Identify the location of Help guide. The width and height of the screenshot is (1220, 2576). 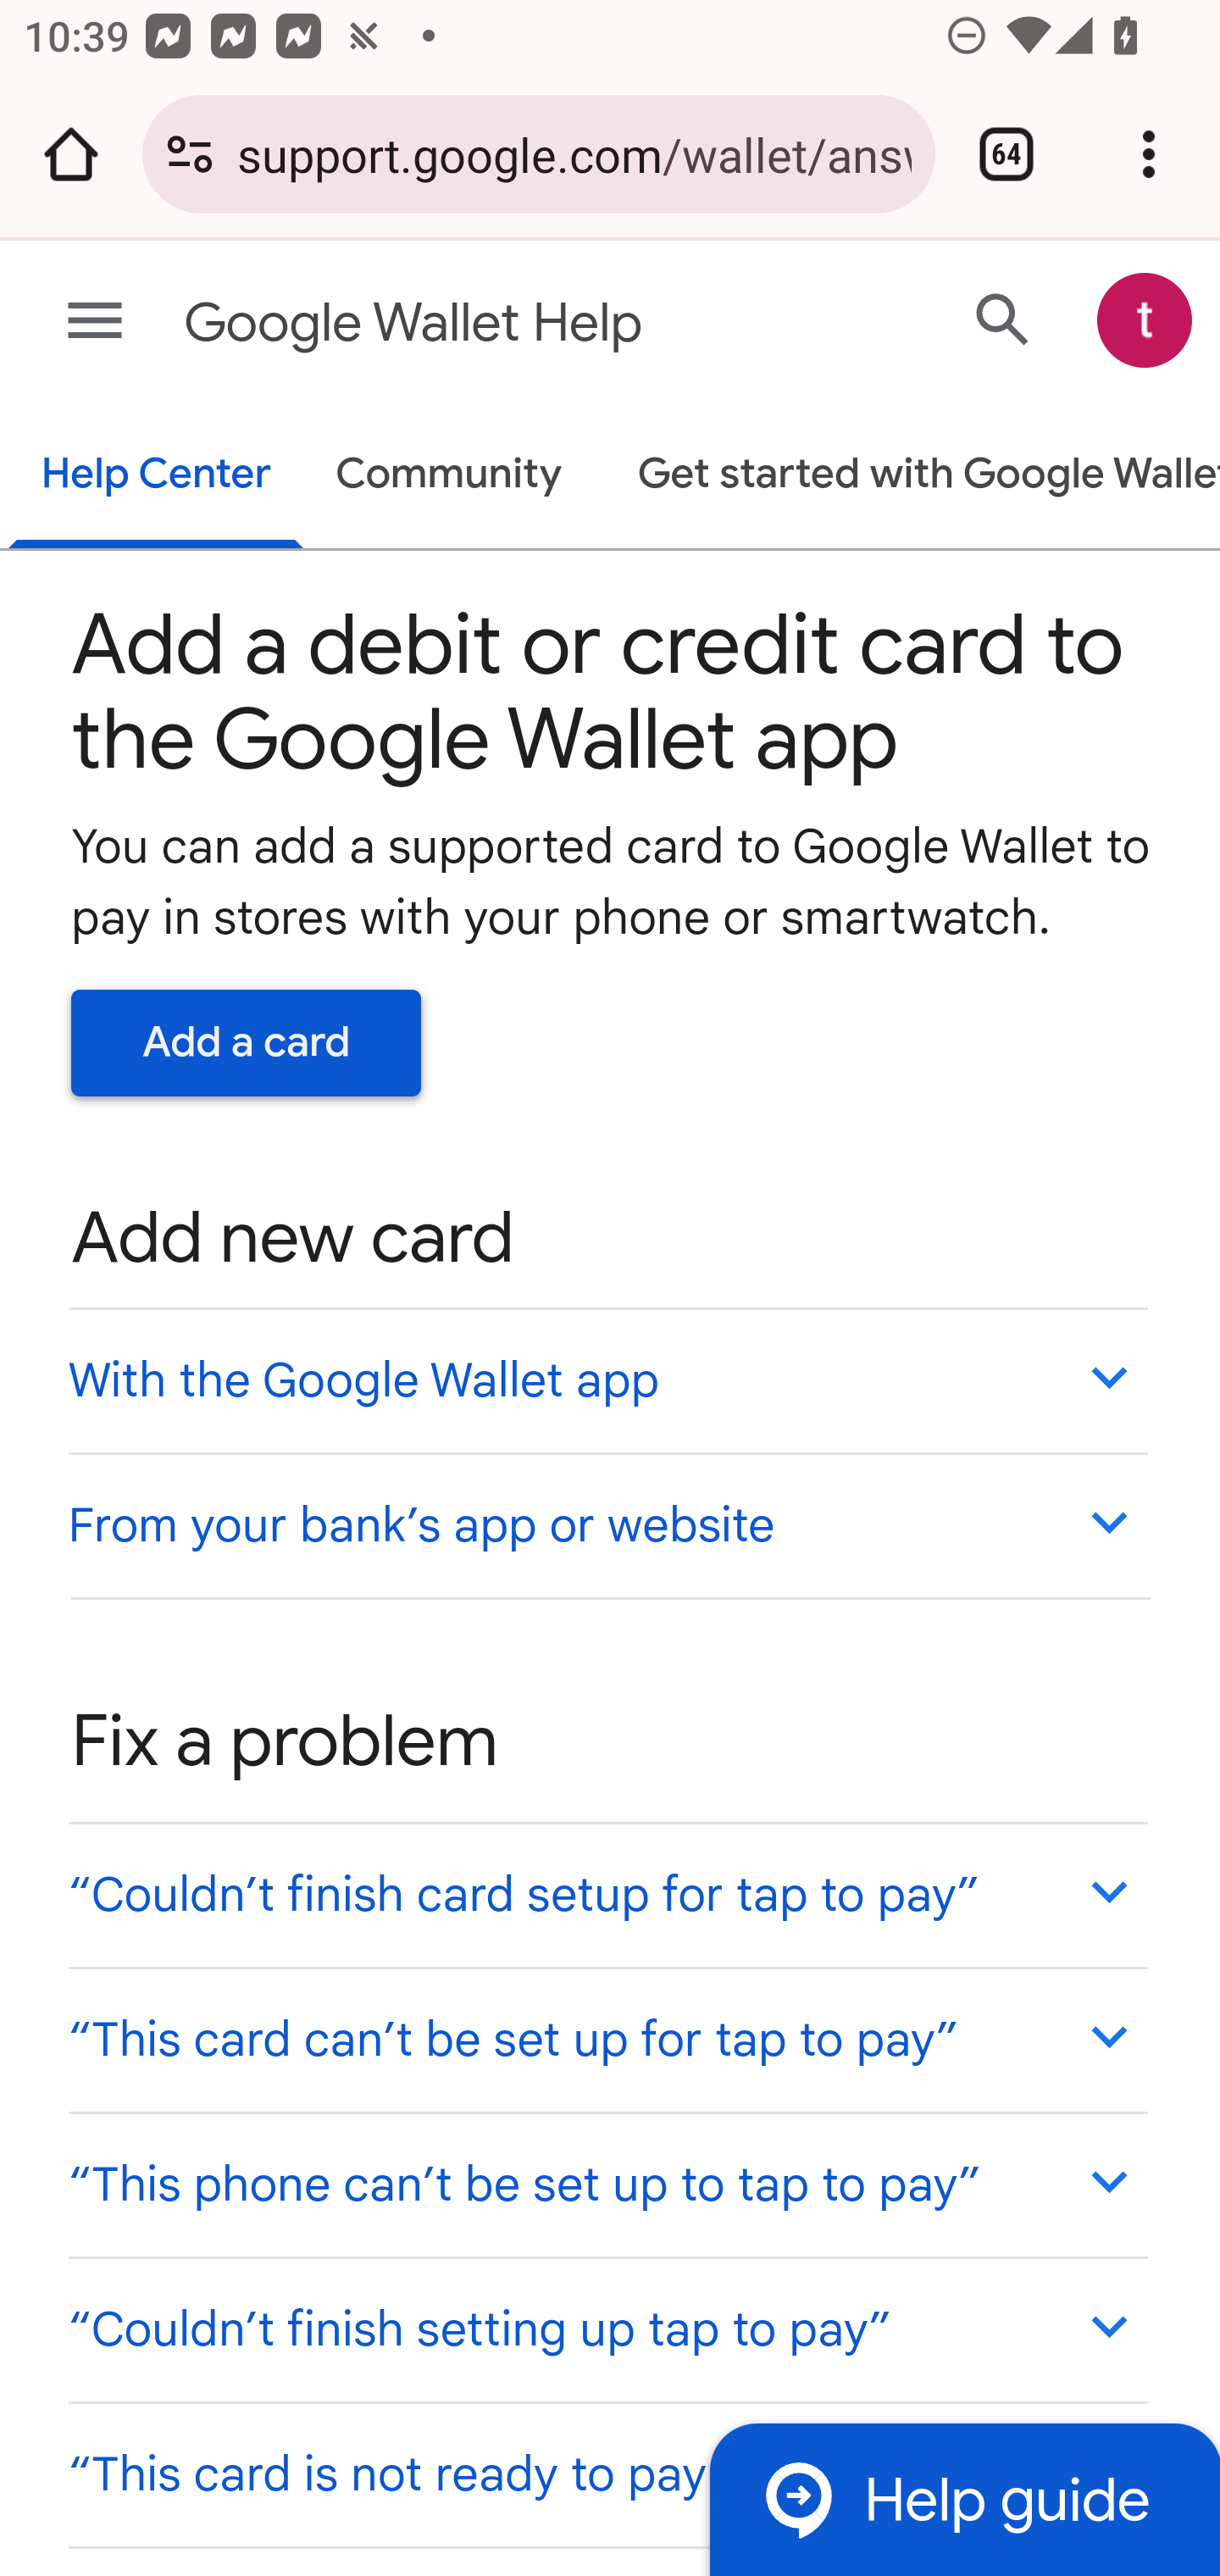
(964, 2498).